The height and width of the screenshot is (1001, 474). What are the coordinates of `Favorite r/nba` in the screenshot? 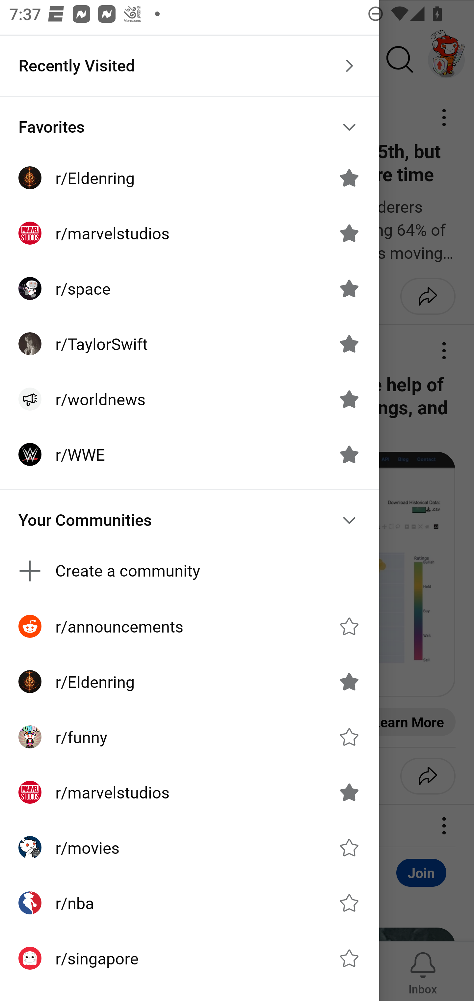 It's located at (349, 903).